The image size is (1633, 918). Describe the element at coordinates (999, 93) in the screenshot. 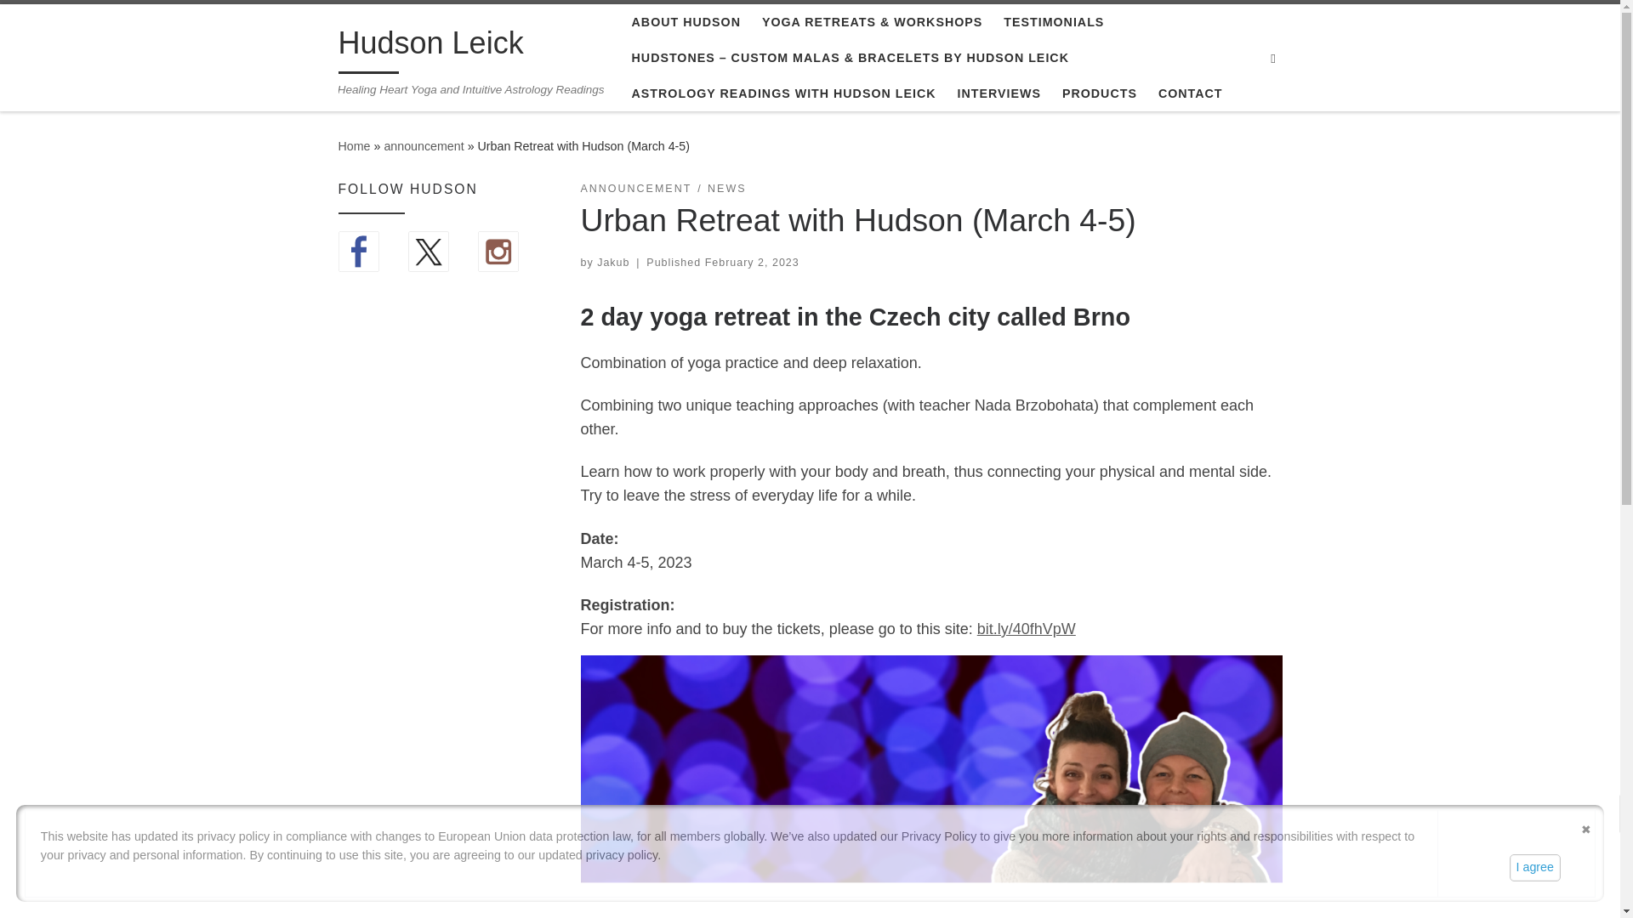

I see `INTERVIEWS` at that location.